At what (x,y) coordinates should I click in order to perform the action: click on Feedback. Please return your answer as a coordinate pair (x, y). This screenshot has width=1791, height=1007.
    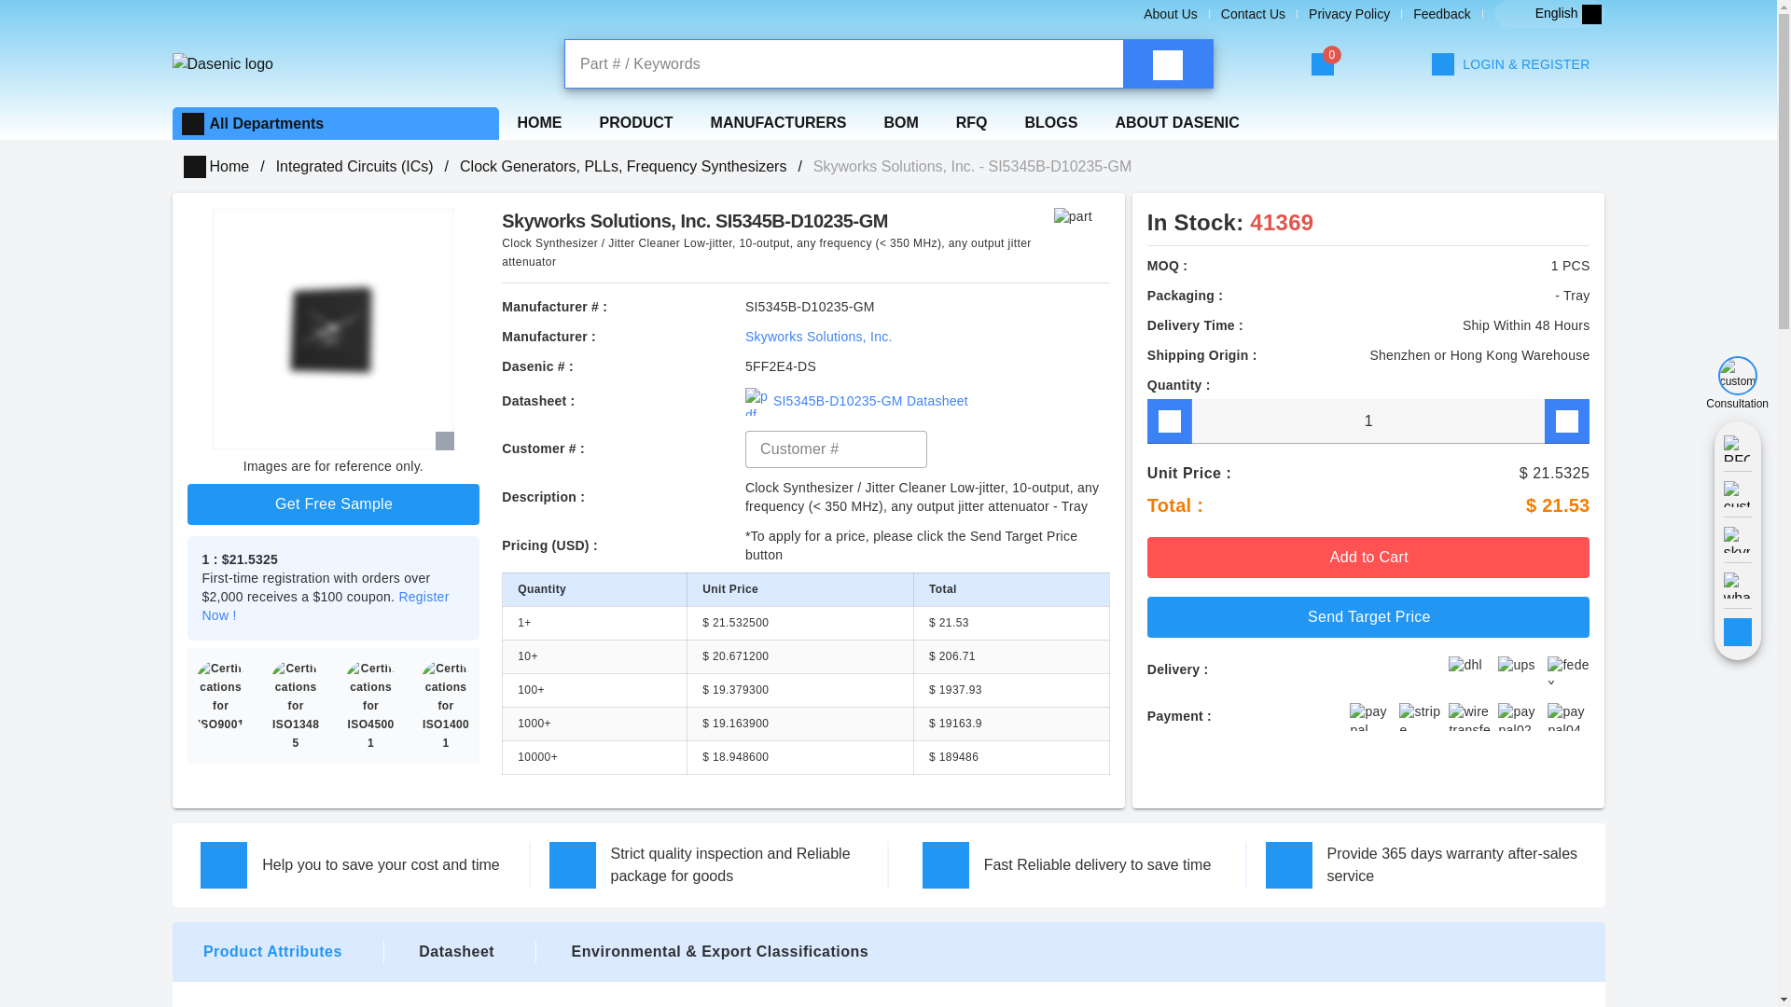
    Looking at the image, I should click on (1441, 13).